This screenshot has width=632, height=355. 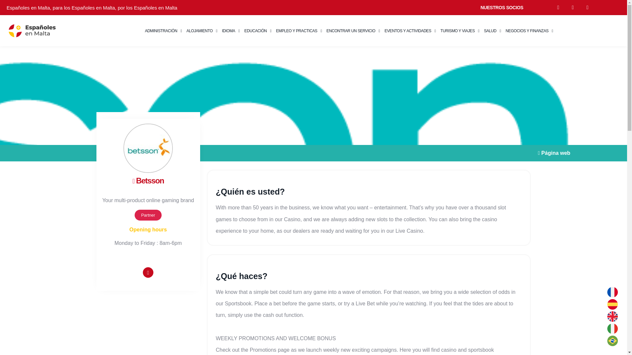 What do you see at coordinates (353, 31) in the screenshot?
I see `ENCONTRAR UN SERVICIO` at bounding box center [353, 31].